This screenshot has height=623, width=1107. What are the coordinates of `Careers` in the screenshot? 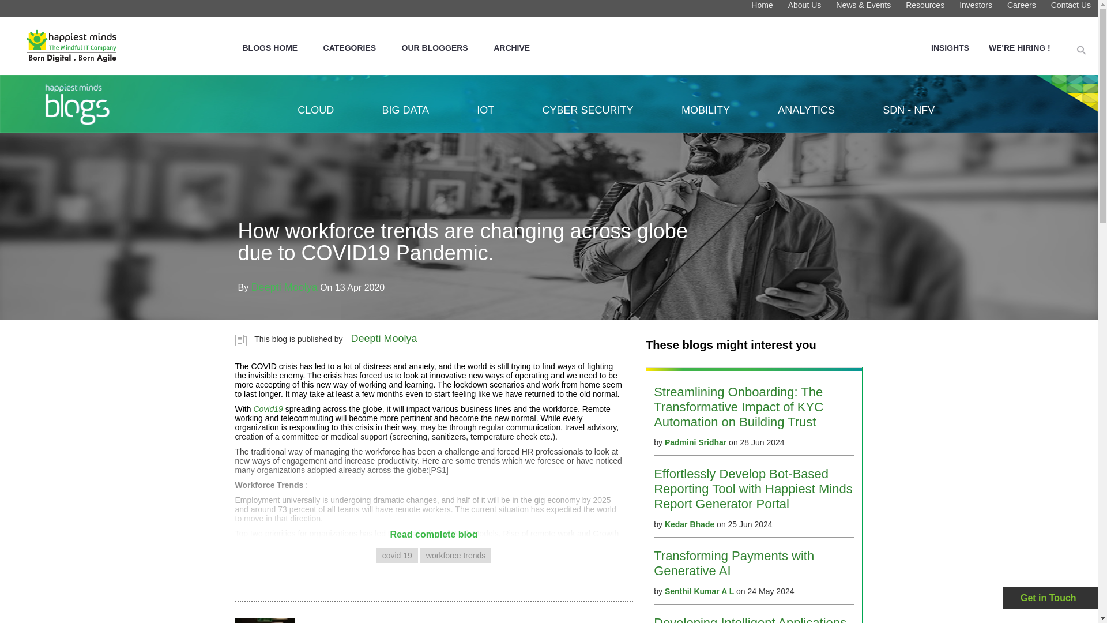 It's located at (1022, 8).